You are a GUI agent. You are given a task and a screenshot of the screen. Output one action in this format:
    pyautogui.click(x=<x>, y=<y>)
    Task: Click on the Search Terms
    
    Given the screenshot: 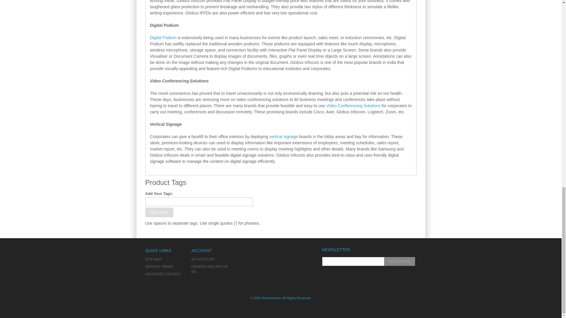 What is the action you would take?
    pyautogui.click(x=159, y=266)
    